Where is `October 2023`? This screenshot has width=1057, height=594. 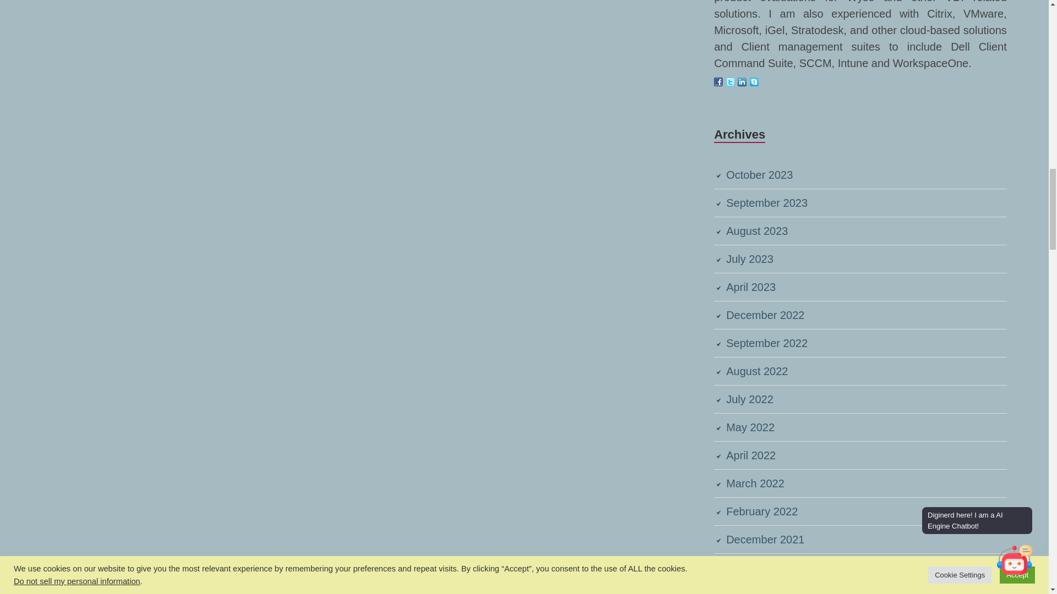
October 2023 is located at coordinates (760, 175).